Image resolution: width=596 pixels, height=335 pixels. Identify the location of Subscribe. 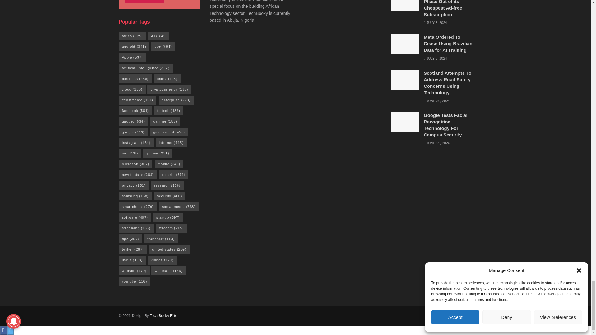
(144, 1).